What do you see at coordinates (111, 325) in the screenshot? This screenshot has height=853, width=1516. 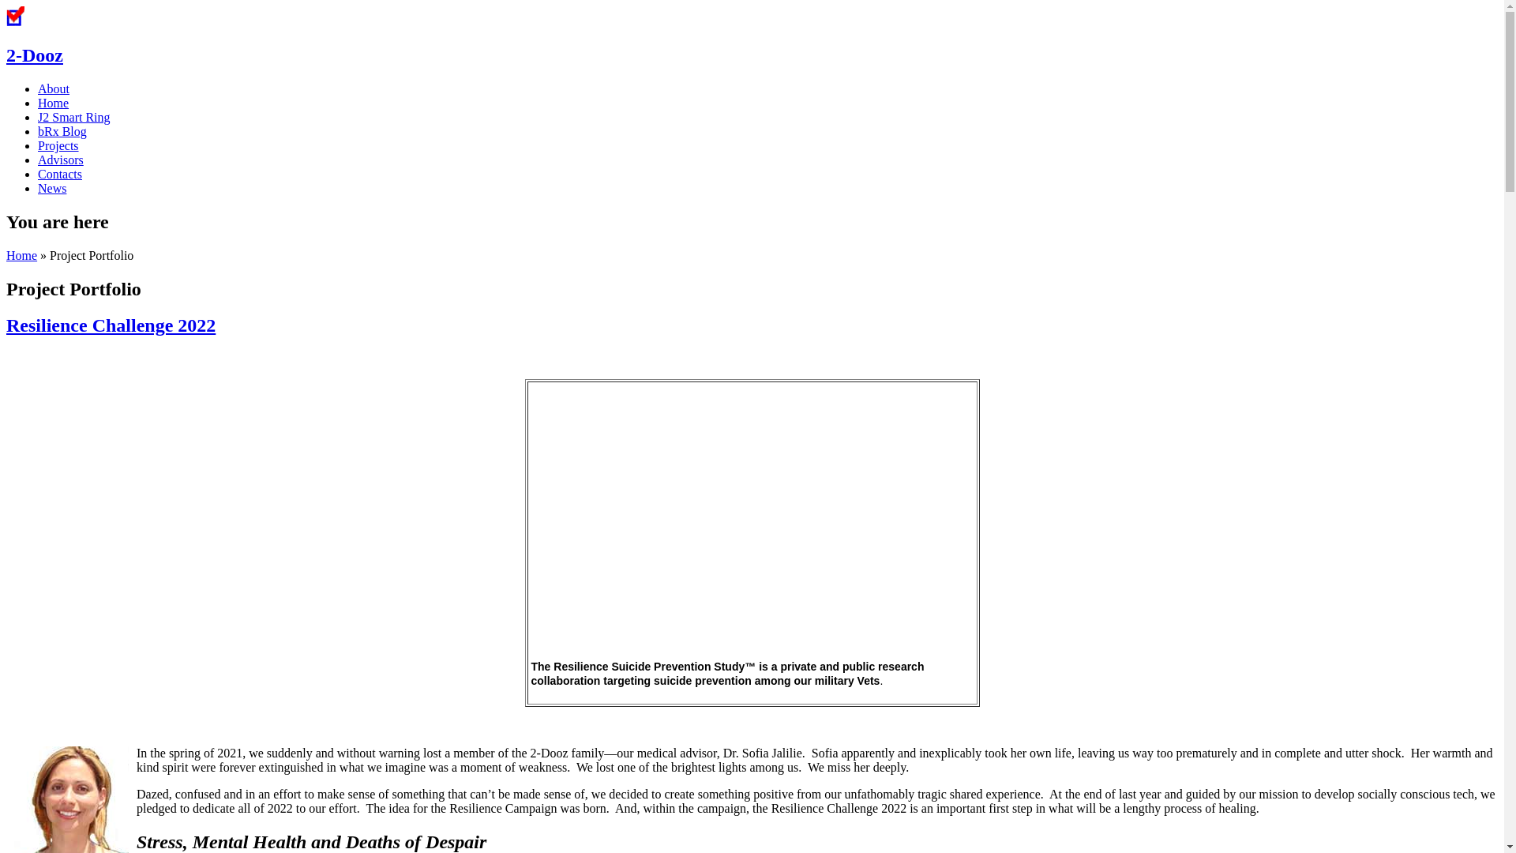 I see `Resilience Challenge 2022` at bounding box center [111, 325].